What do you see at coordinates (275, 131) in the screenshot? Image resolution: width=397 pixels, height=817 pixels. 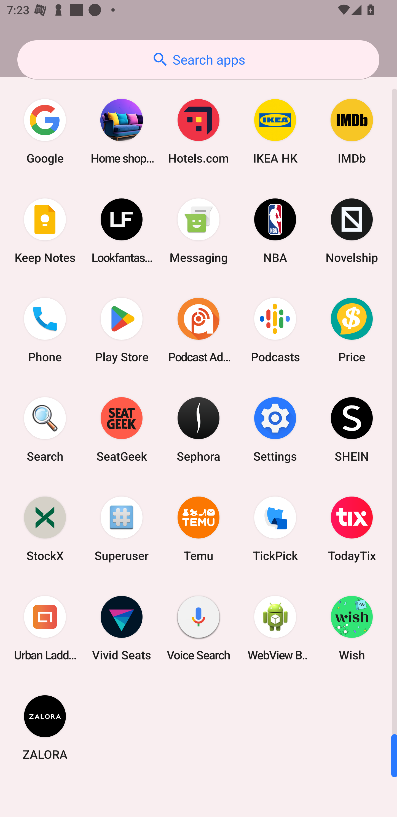 I see `IKEA HK` at bounding box center [275, 131].